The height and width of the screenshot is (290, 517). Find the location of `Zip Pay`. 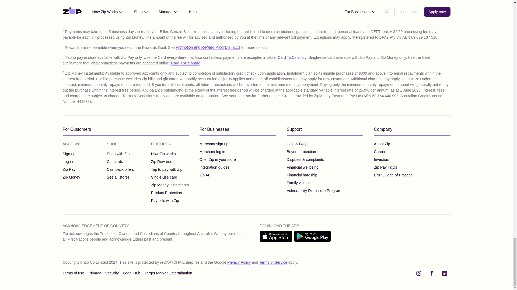

Zip Pay is located at coordinates (71, 169).